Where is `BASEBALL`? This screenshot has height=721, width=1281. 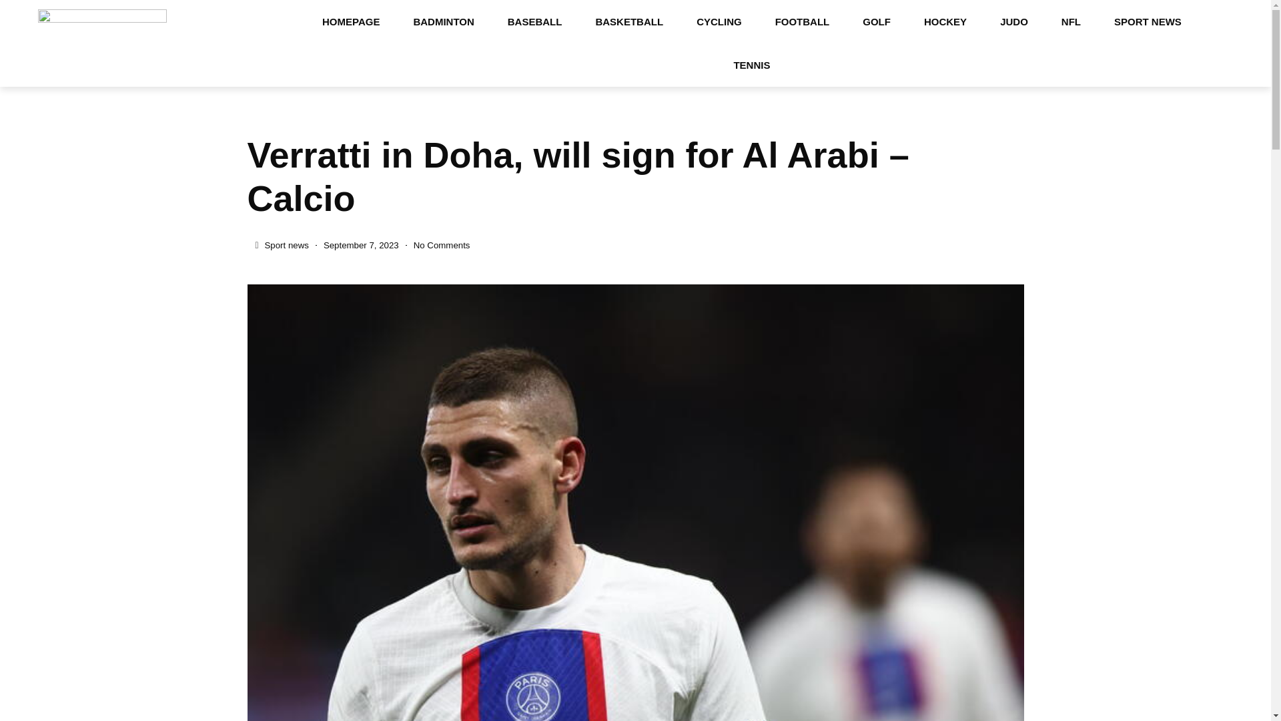 BASEBALL is located at coordinates (534, 21).